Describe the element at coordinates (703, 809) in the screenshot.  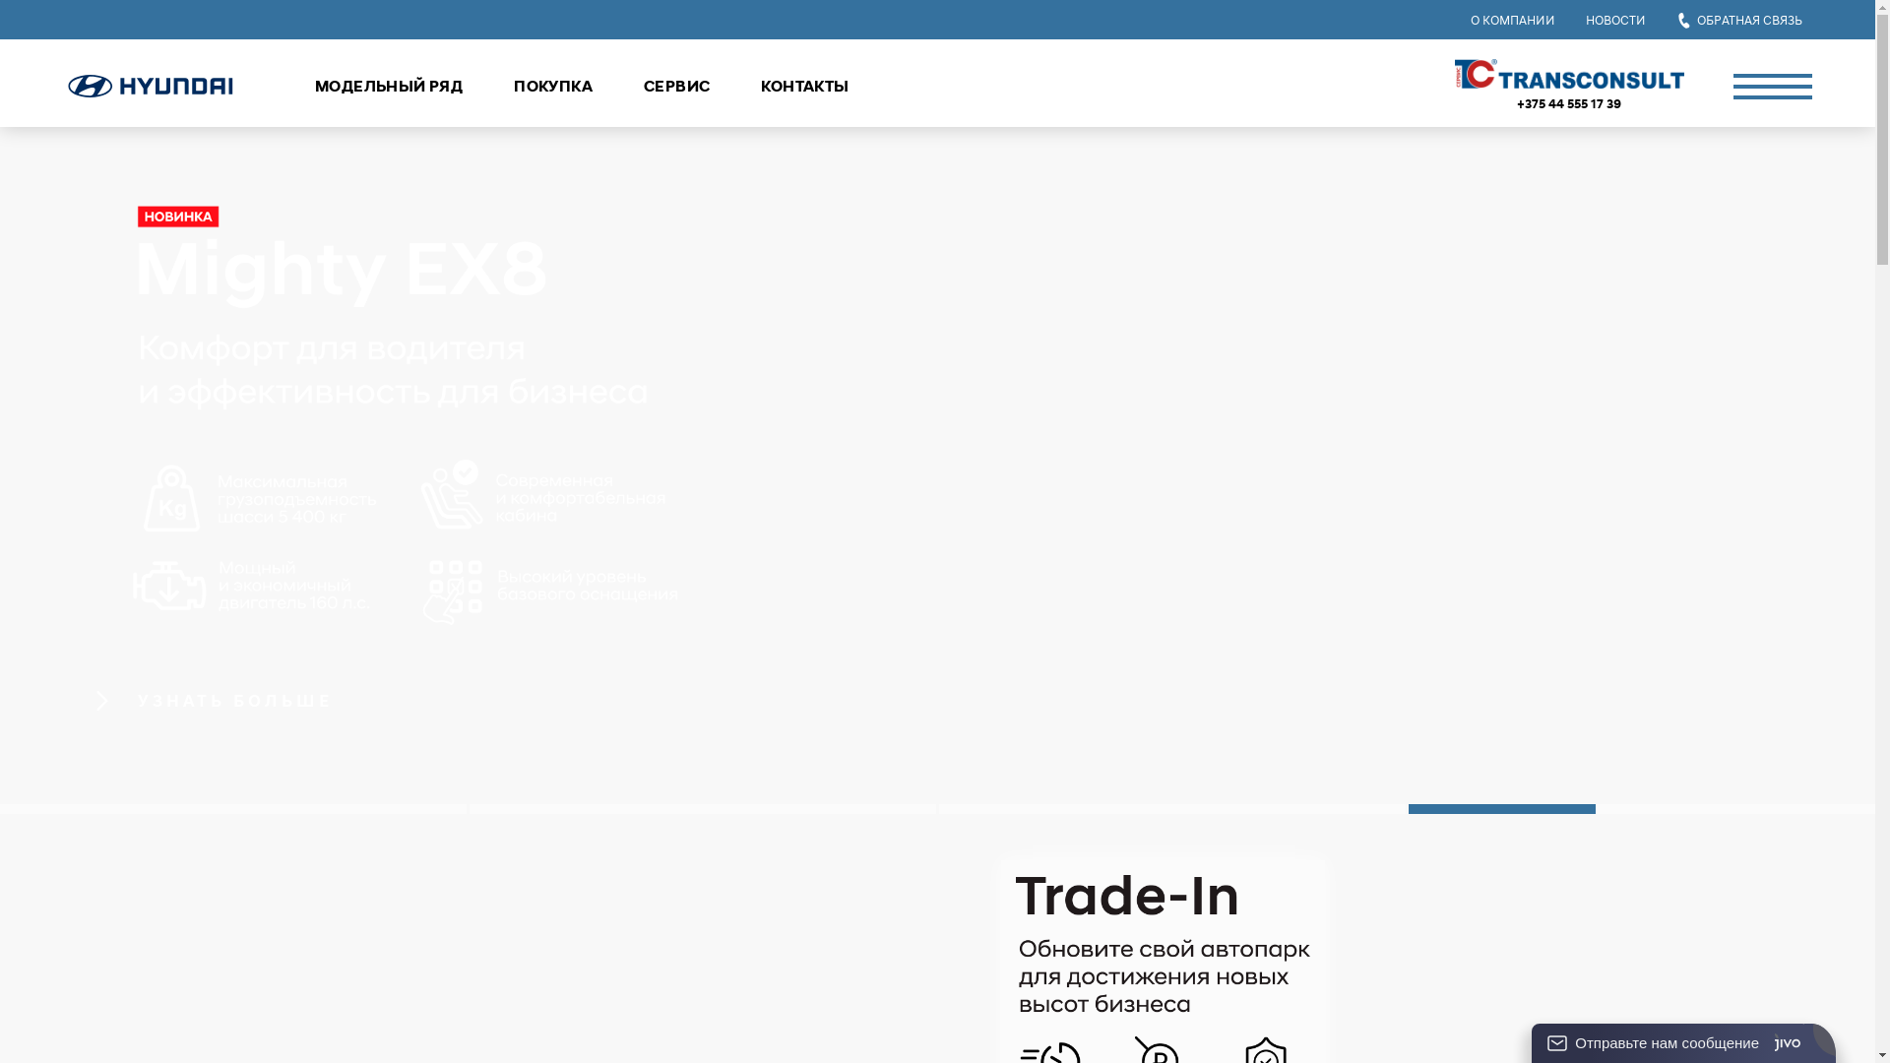
I see `2` at that location.